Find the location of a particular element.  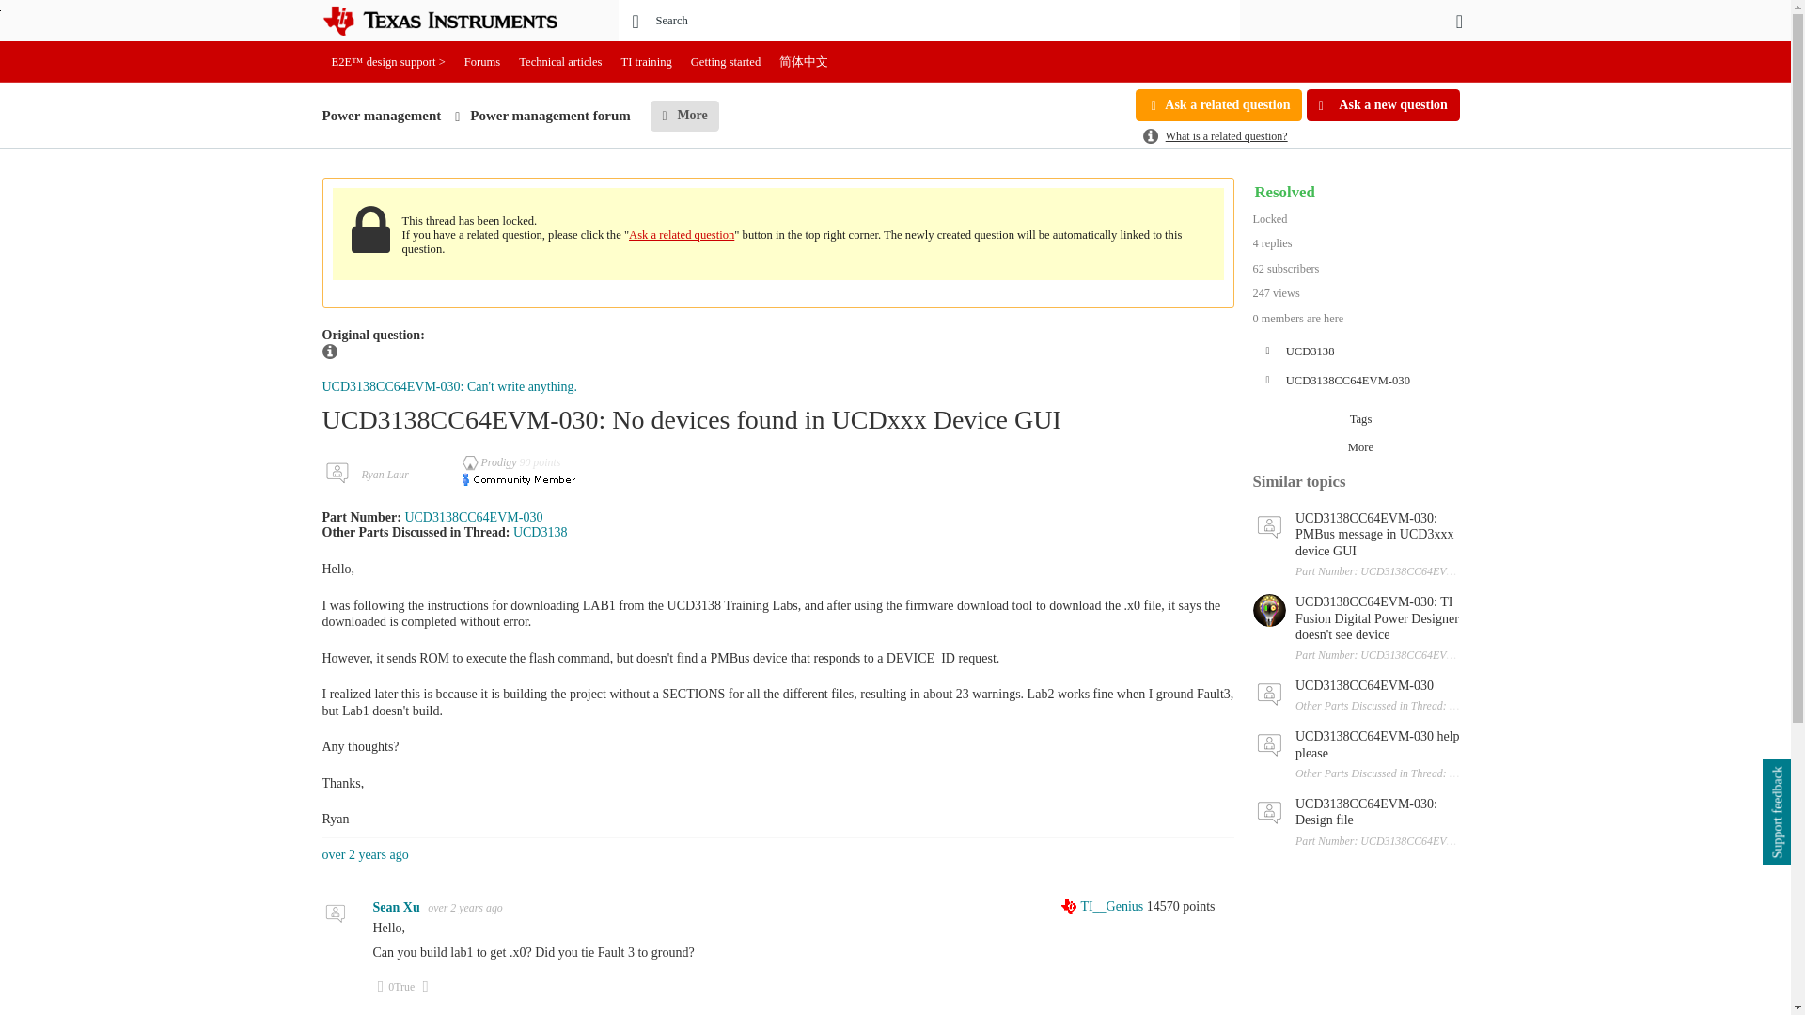

Click here for explanation of levels is located at coordinates (491, 461).